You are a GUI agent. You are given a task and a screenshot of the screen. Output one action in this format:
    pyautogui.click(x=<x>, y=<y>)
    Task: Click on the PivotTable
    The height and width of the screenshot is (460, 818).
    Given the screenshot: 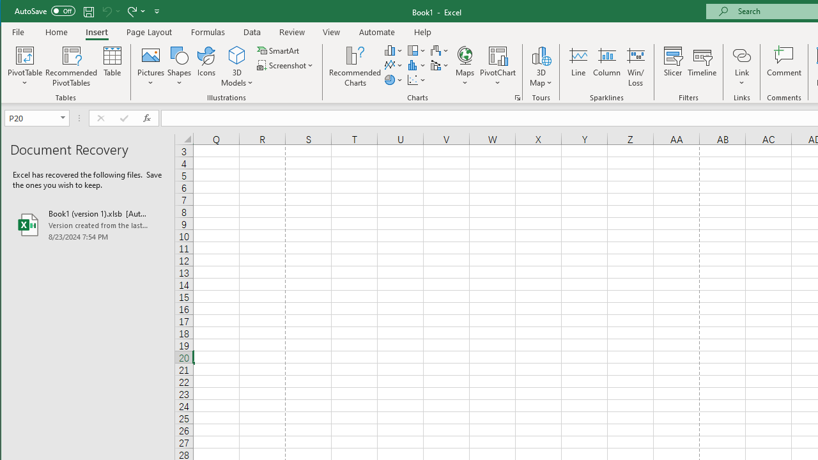 What is the action you would take?
    pyautogui.click(x=26, y=55)
    